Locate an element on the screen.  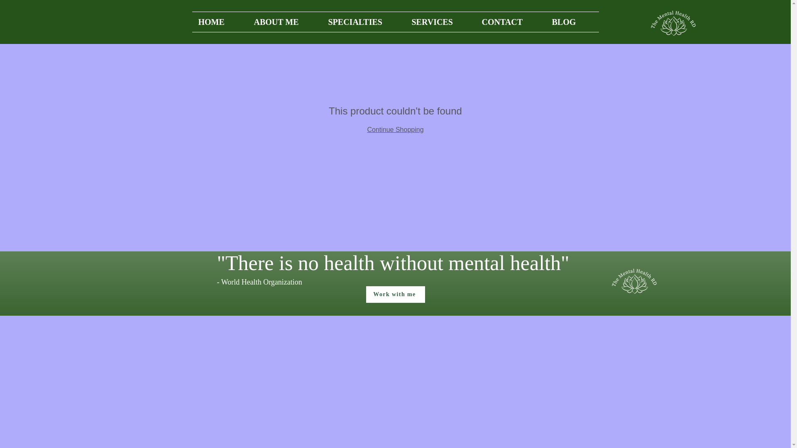
HOME is located at coordinates (219, 22).